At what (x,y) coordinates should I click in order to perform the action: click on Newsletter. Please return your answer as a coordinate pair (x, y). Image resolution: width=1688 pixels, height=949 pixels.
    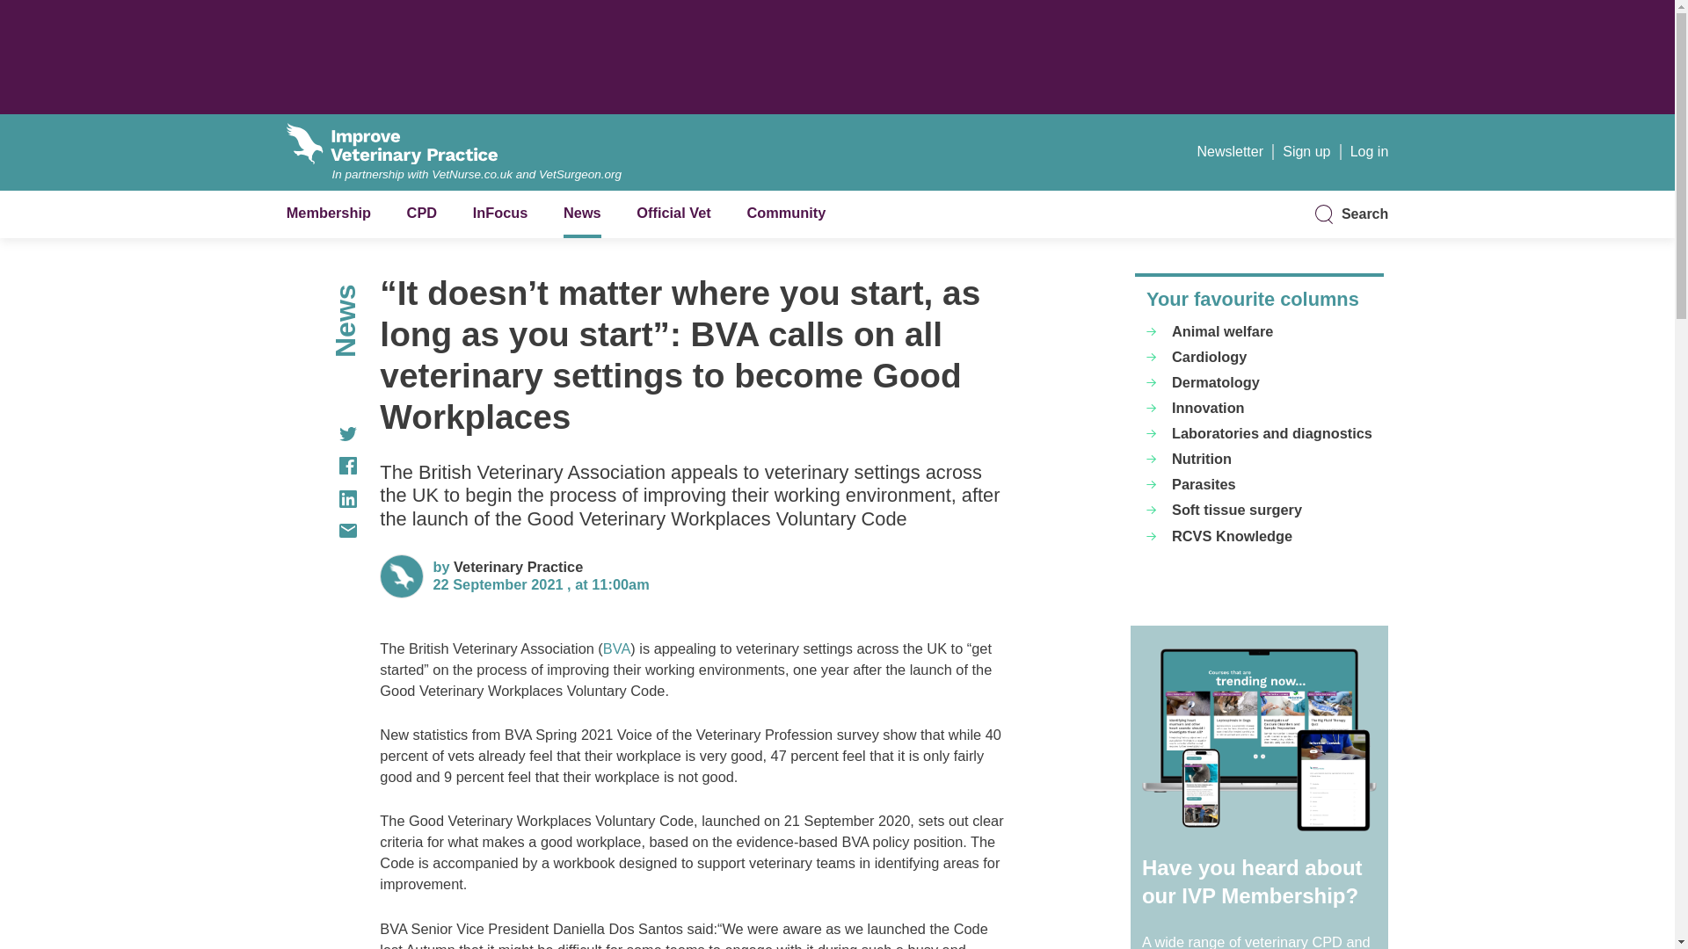
    Looking at the image, I should click on (1229, 151).